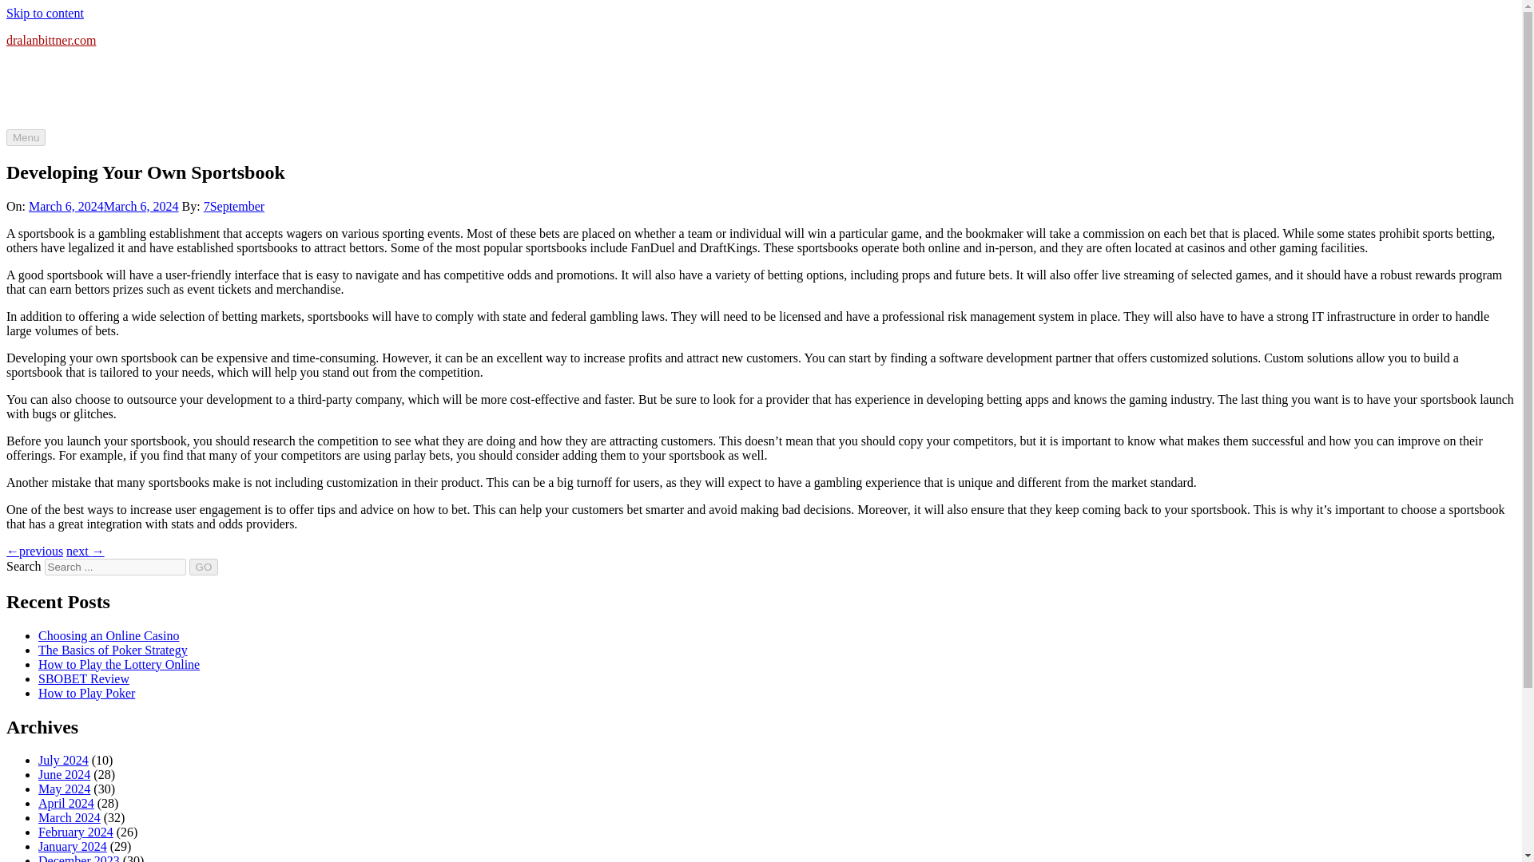 The image size is (1534, 862). I want to click on GO, so click(204, 567).